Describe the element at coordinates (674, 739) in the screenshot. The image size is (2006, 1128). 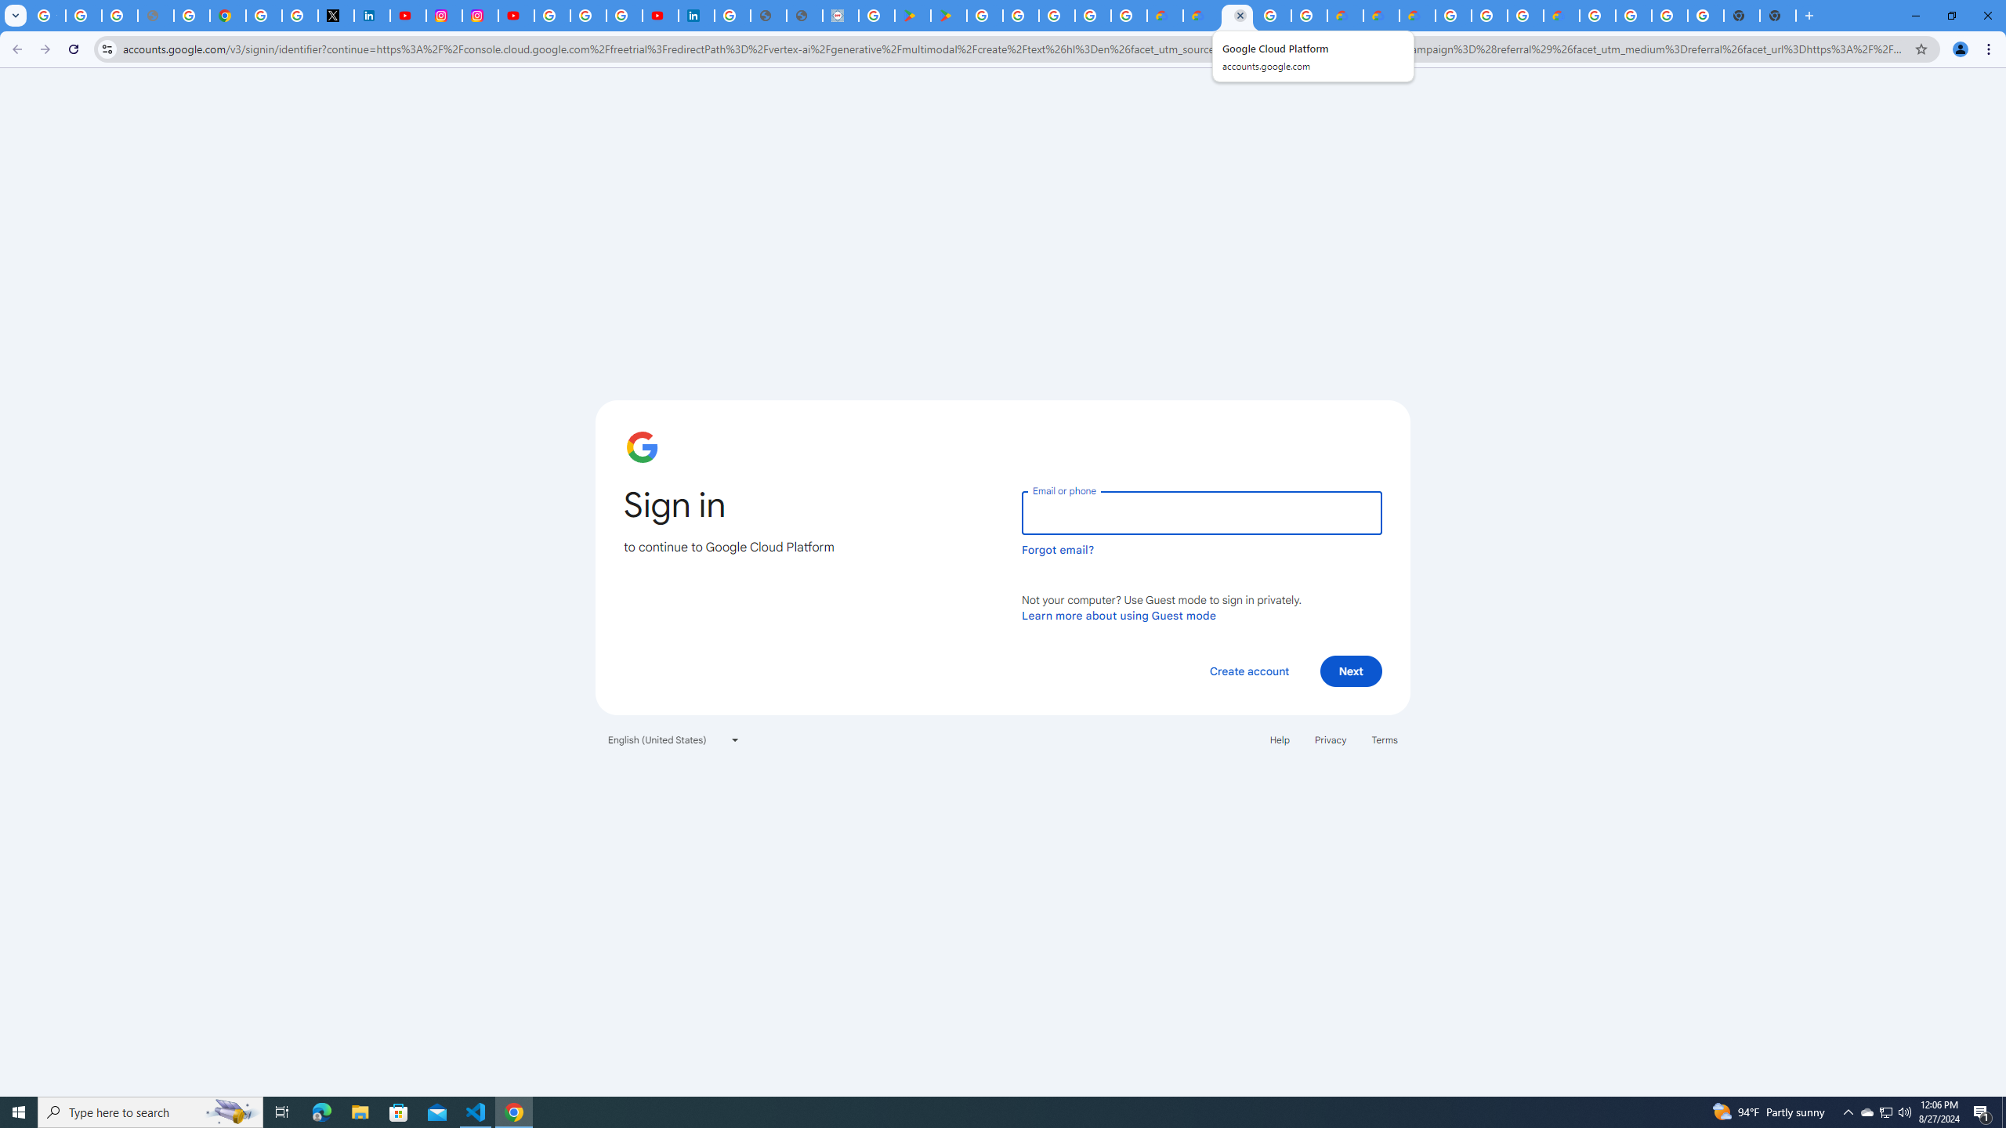
I see `English (United States)` at that location.